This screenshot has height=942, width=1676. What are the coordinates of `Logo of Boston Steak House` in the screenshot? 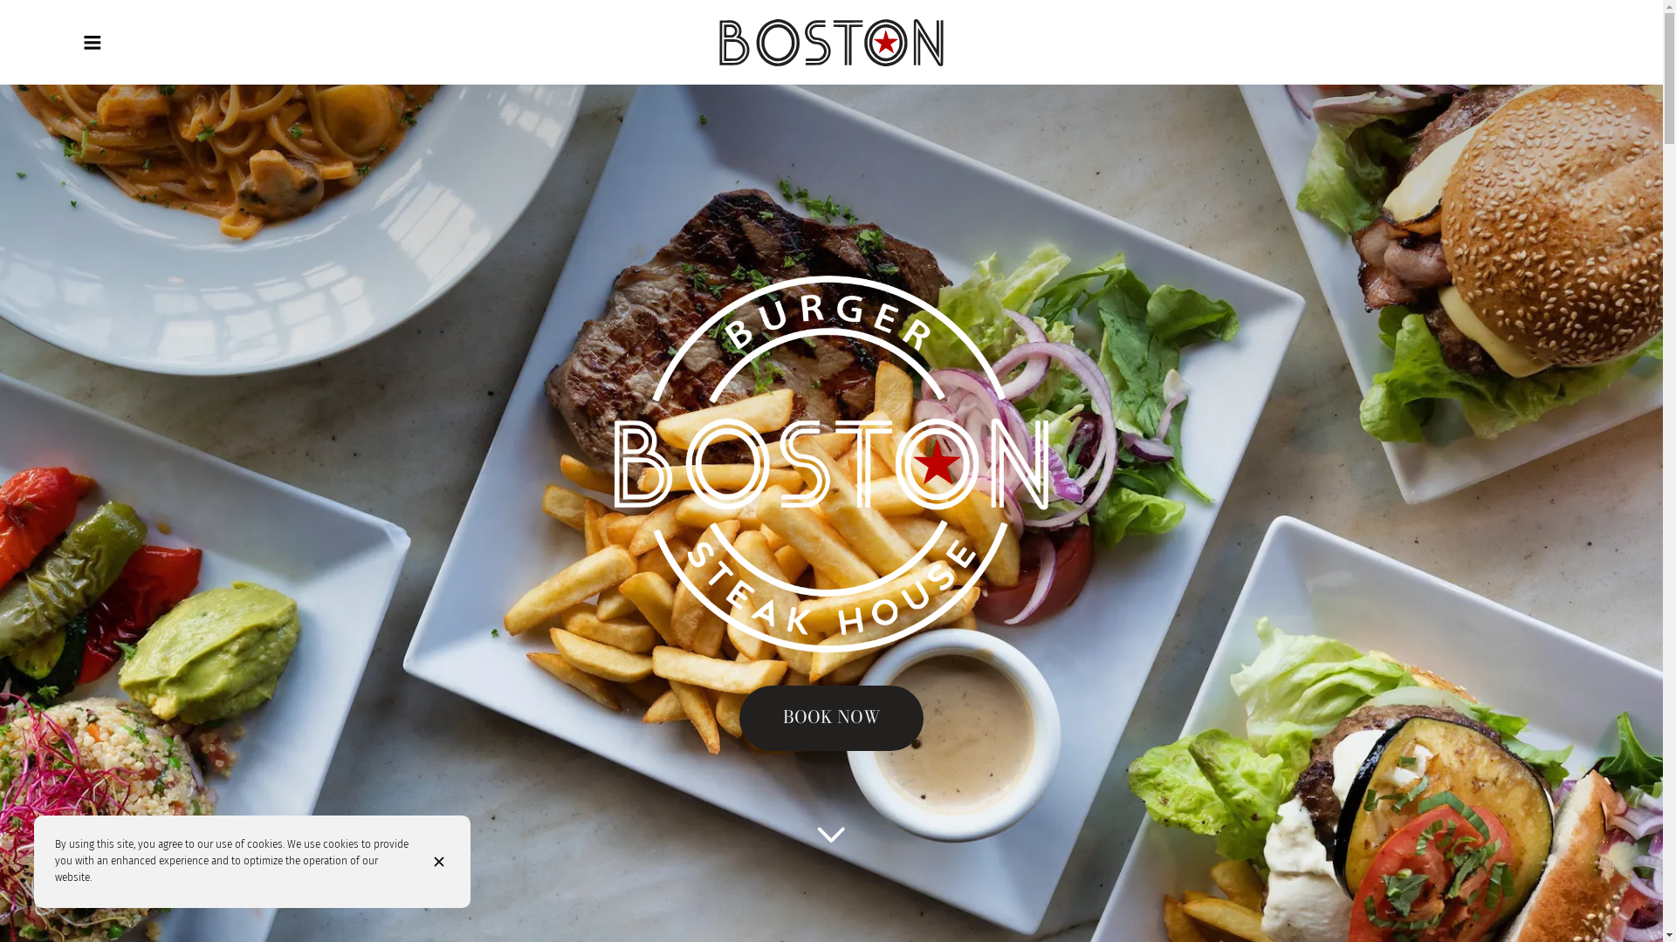 It's located at (831, 43).